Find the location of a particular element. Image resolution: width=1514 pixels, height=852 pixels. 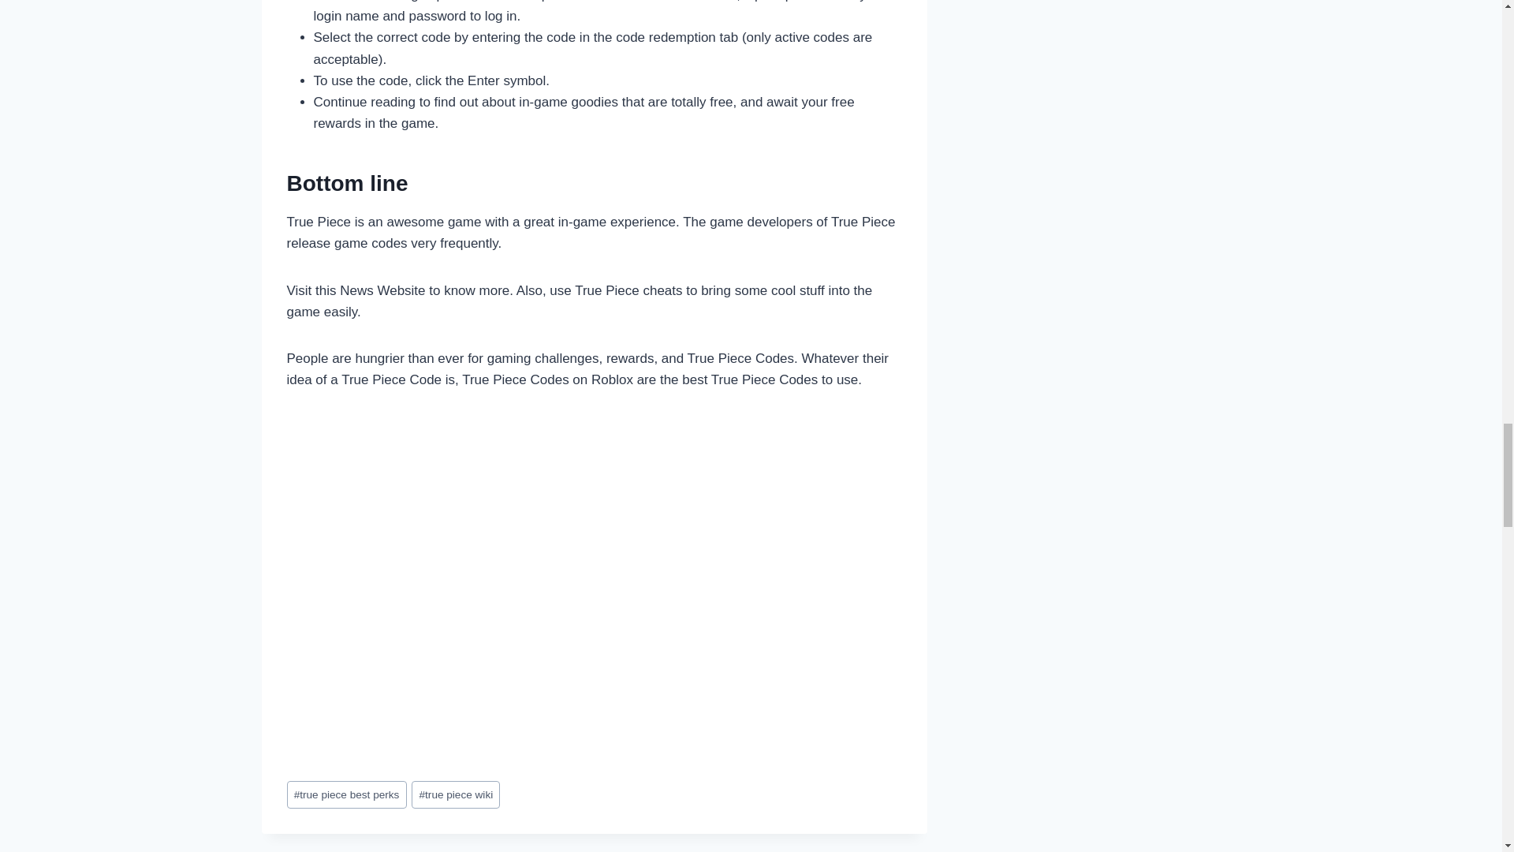

true piece wiki is located at coordinates (456, 794).